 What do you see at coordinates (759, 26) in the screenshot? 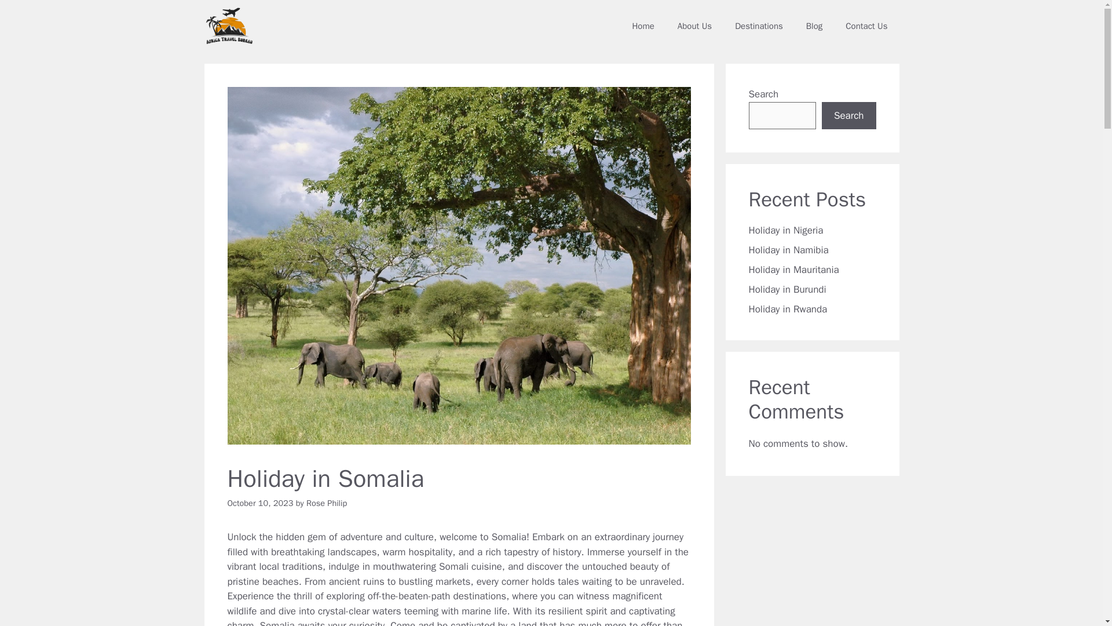
I see `Destinations` at bounding box center [759, 26].